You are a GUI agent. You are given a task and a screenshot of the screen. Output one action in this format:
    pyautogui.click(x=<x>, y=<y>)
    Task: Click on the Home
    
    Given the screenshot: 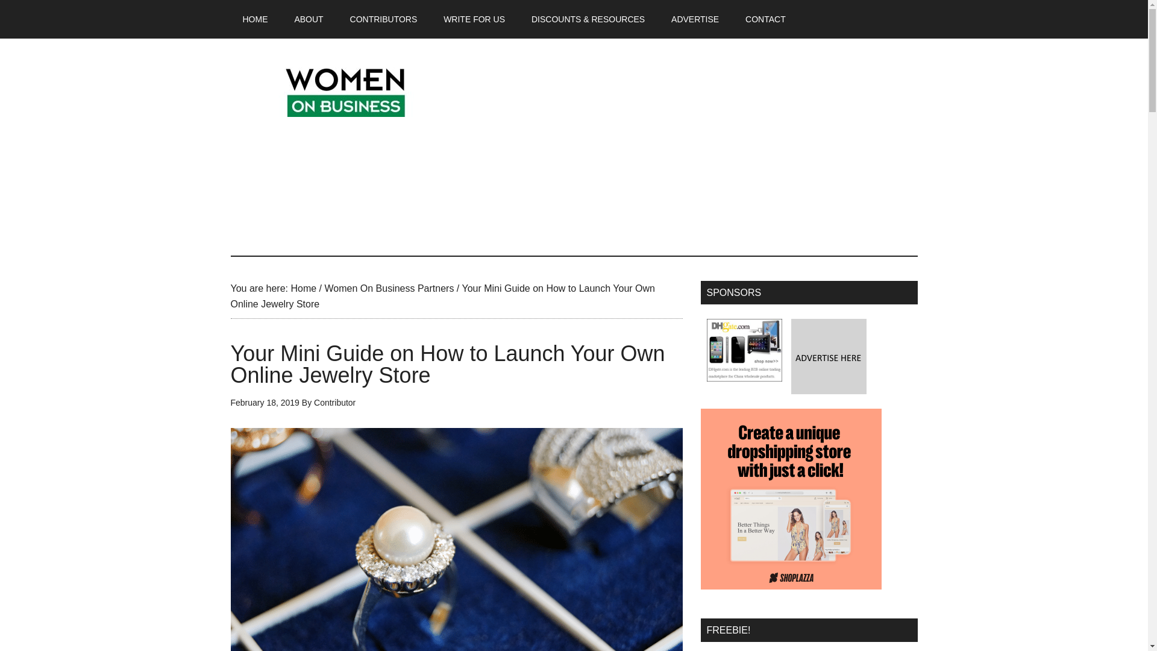 What is the action you would take?
    pyautogui.click(x=303, y=288)
    